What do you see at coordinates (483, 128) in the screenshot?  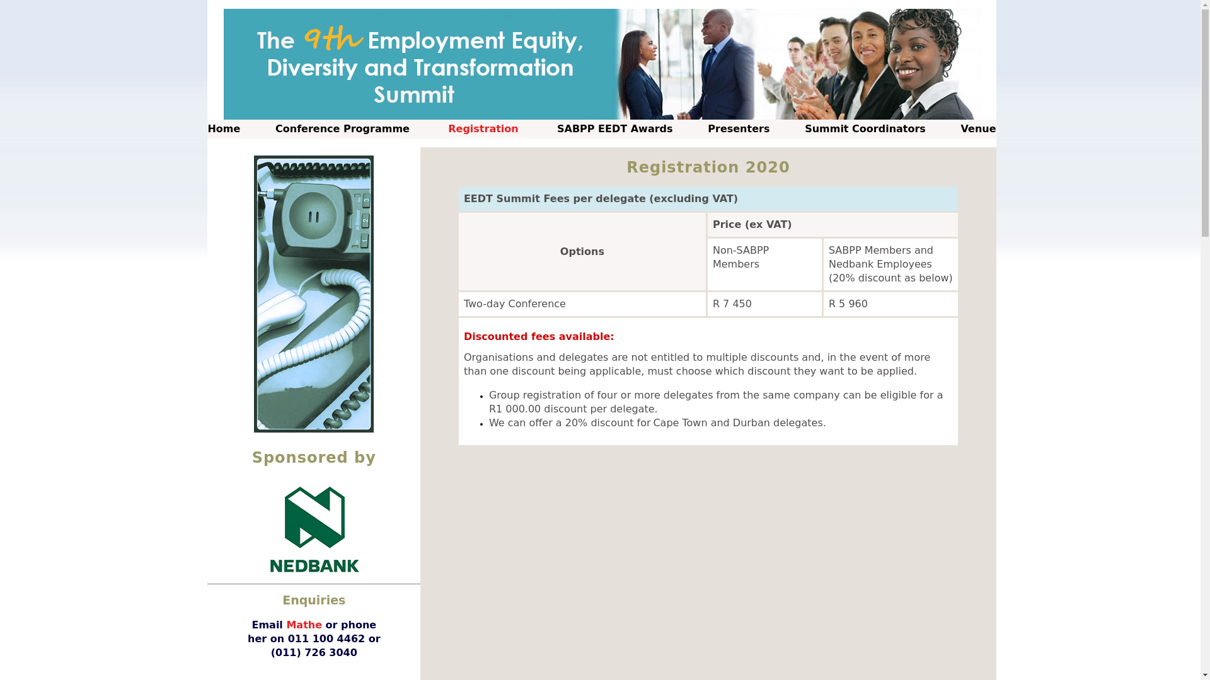 I see `Registration` at bounding box center [483, 128].